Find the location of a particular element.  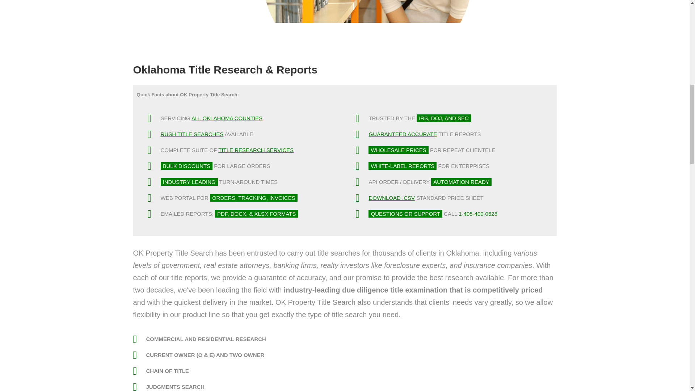

RUSH TITLE SEARCHES is located at coordinates (192, 134).